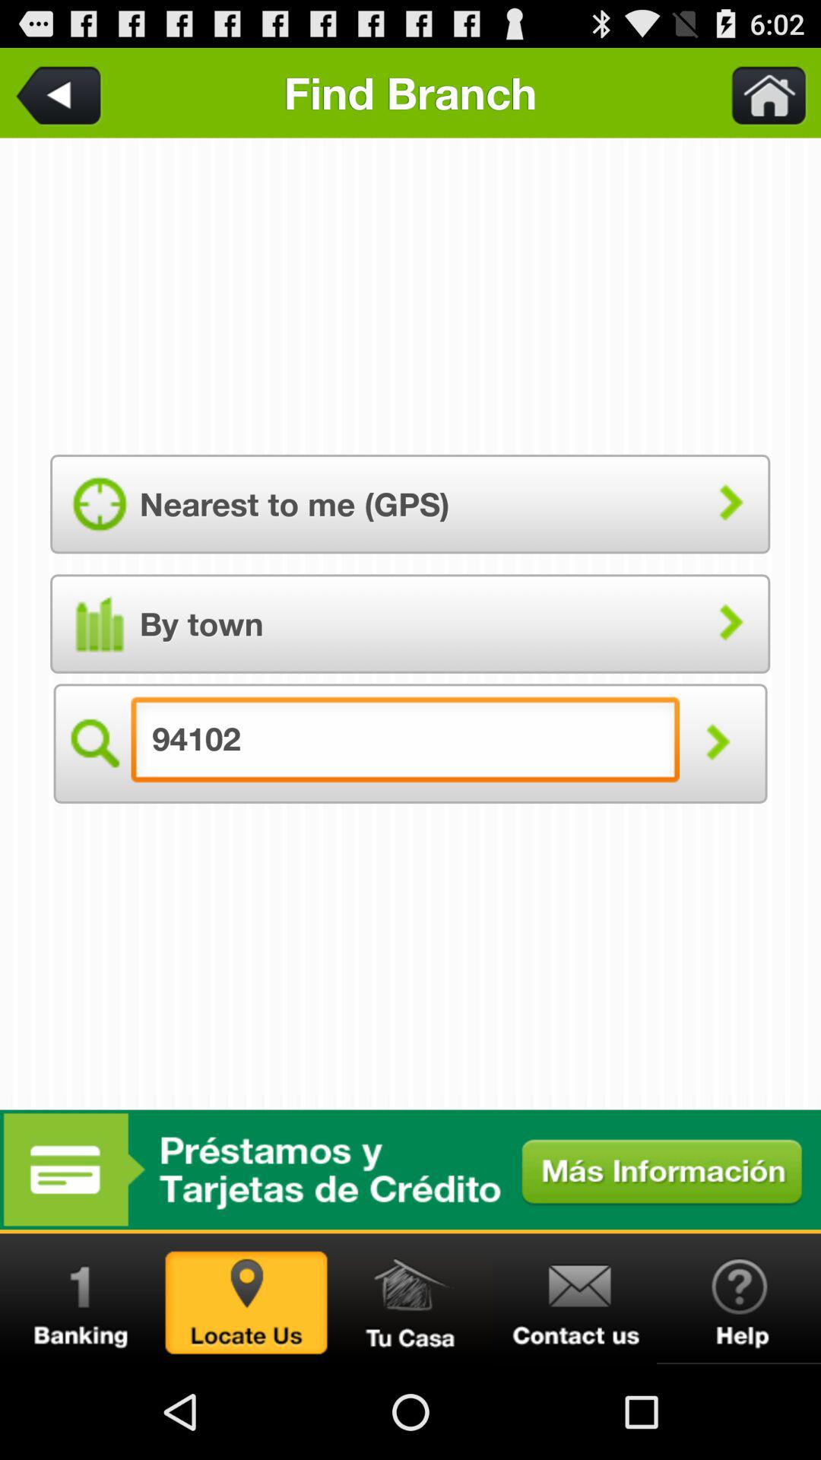 Image resolution: width=821 pixels, height=1460 pixels. What do you see at coordinates (410, 1170) in the screenshot?
I see `tap for more information` at bounding box center [410, 1170].